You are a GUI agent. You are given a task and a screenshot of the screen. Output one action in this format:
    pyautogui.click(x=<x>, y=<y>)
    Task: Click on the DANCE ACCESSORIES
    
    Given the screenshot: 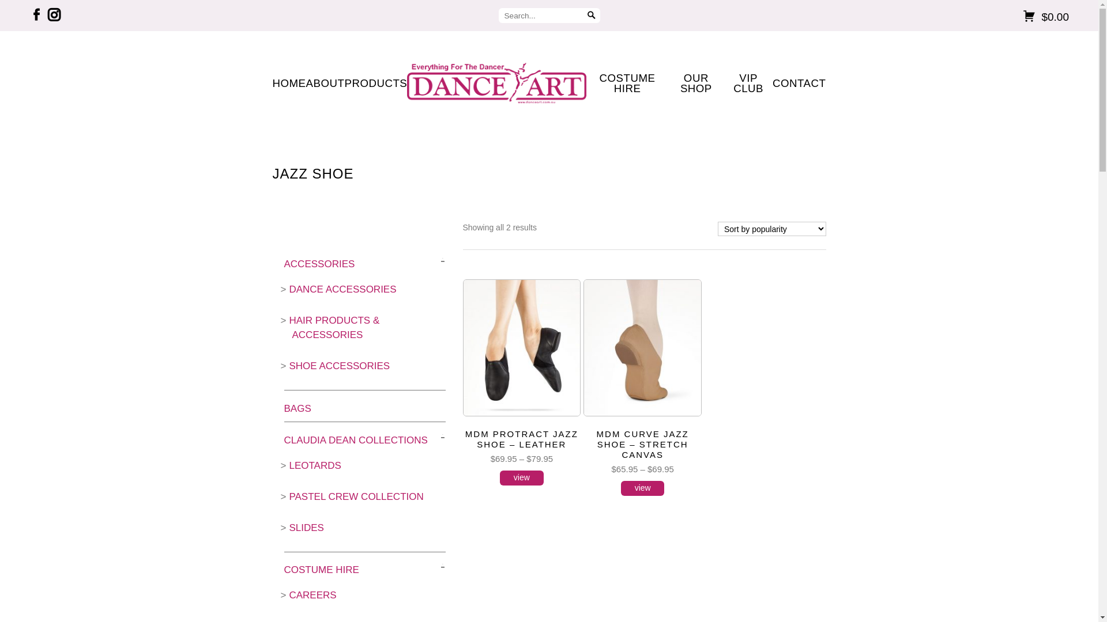 What is the action you would take?
    pyautogui.click(x=342, y=289)
    